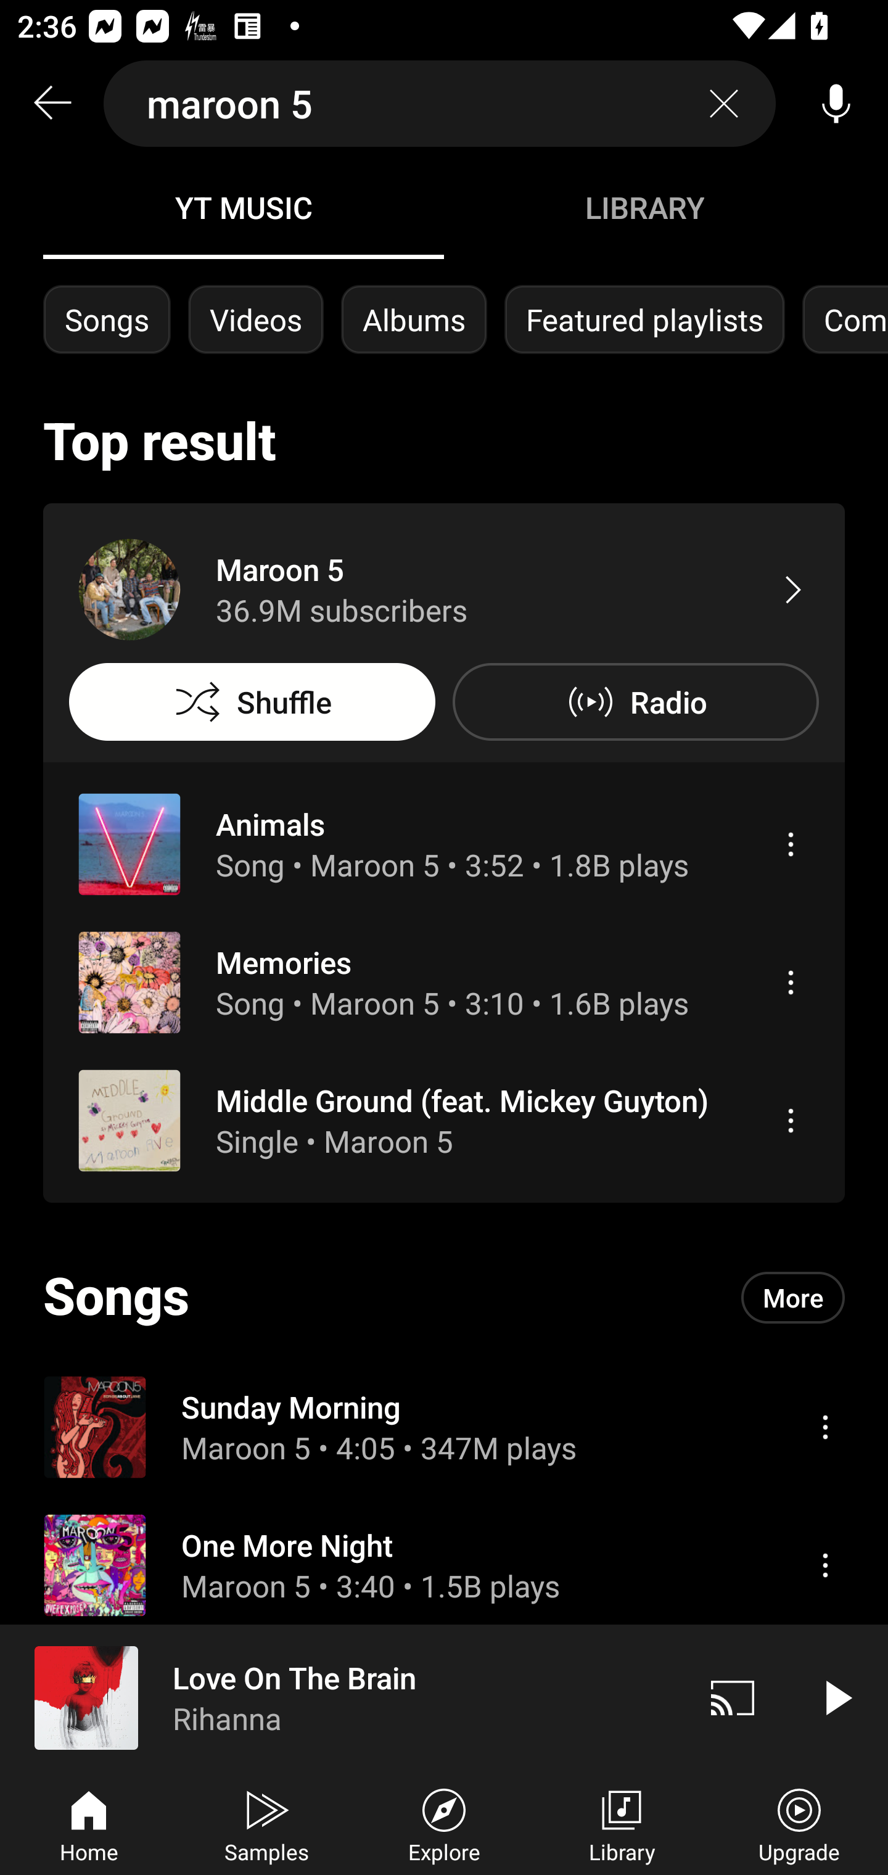 The height and width of the screenshot is (1875, 888). I want to click on Menu, so click(791, 982).